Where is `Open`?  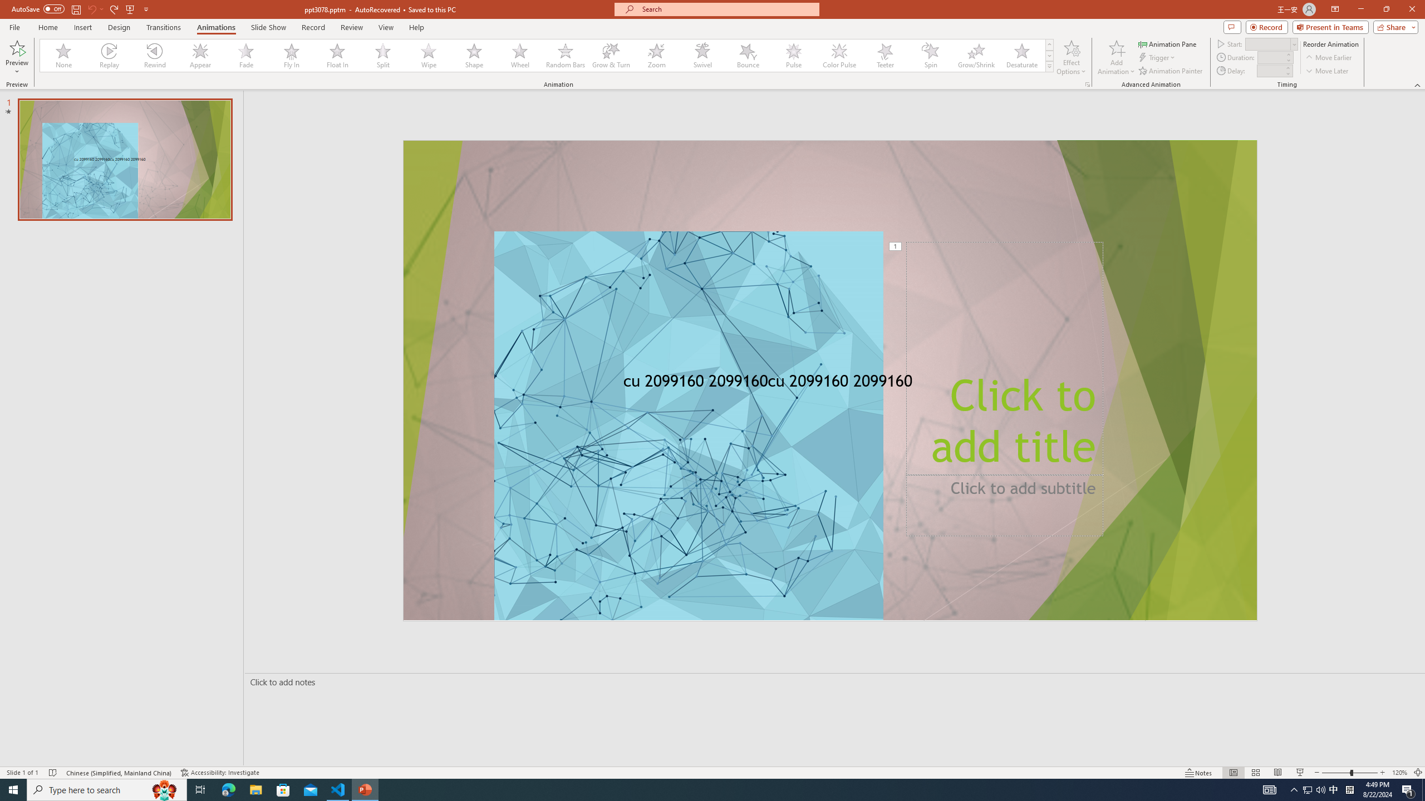
Open is located at coordinates (1294, 44).